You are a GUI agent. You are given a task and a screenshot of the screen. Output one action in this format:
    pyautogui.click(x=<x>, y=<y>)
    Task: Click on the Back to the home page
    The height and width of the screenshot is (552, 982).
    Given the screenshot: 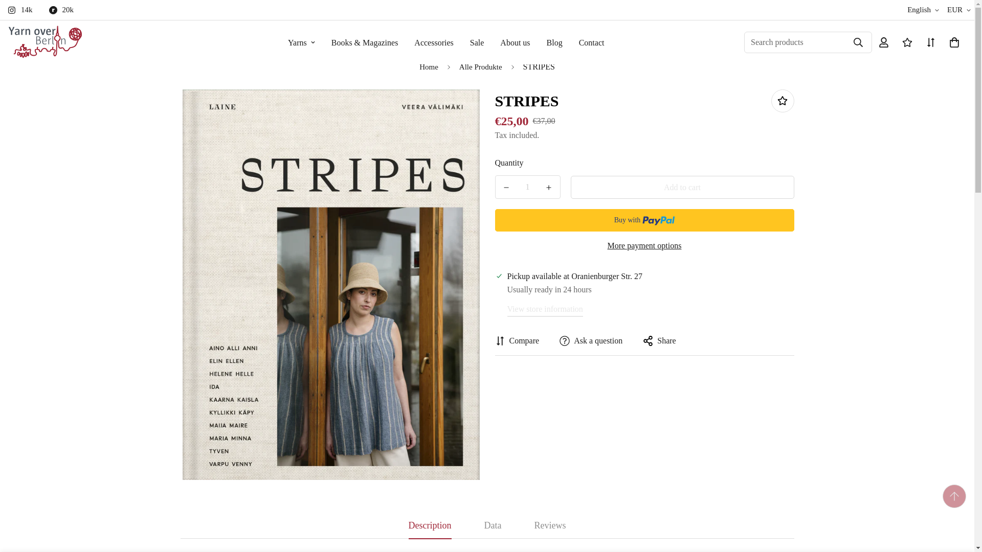 What is the action you would take?
    pyautogui.click(x=429, y=67)
    